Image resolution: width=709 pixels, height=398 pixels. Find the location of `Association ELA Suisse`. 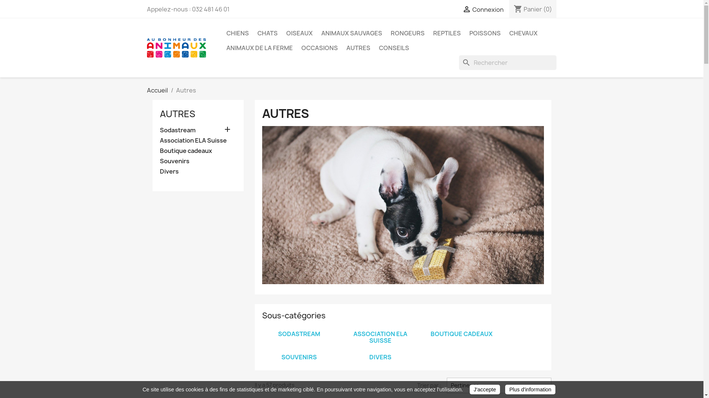

Association ELA Suisse is located at coordinates (198, 141).